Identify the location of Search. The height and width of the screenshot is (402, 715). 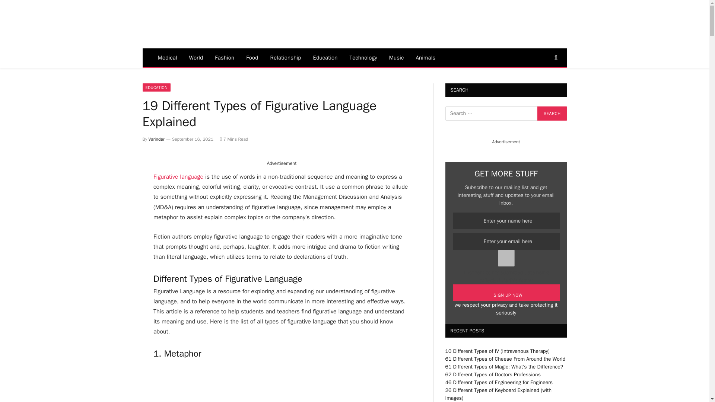
(552, 114).